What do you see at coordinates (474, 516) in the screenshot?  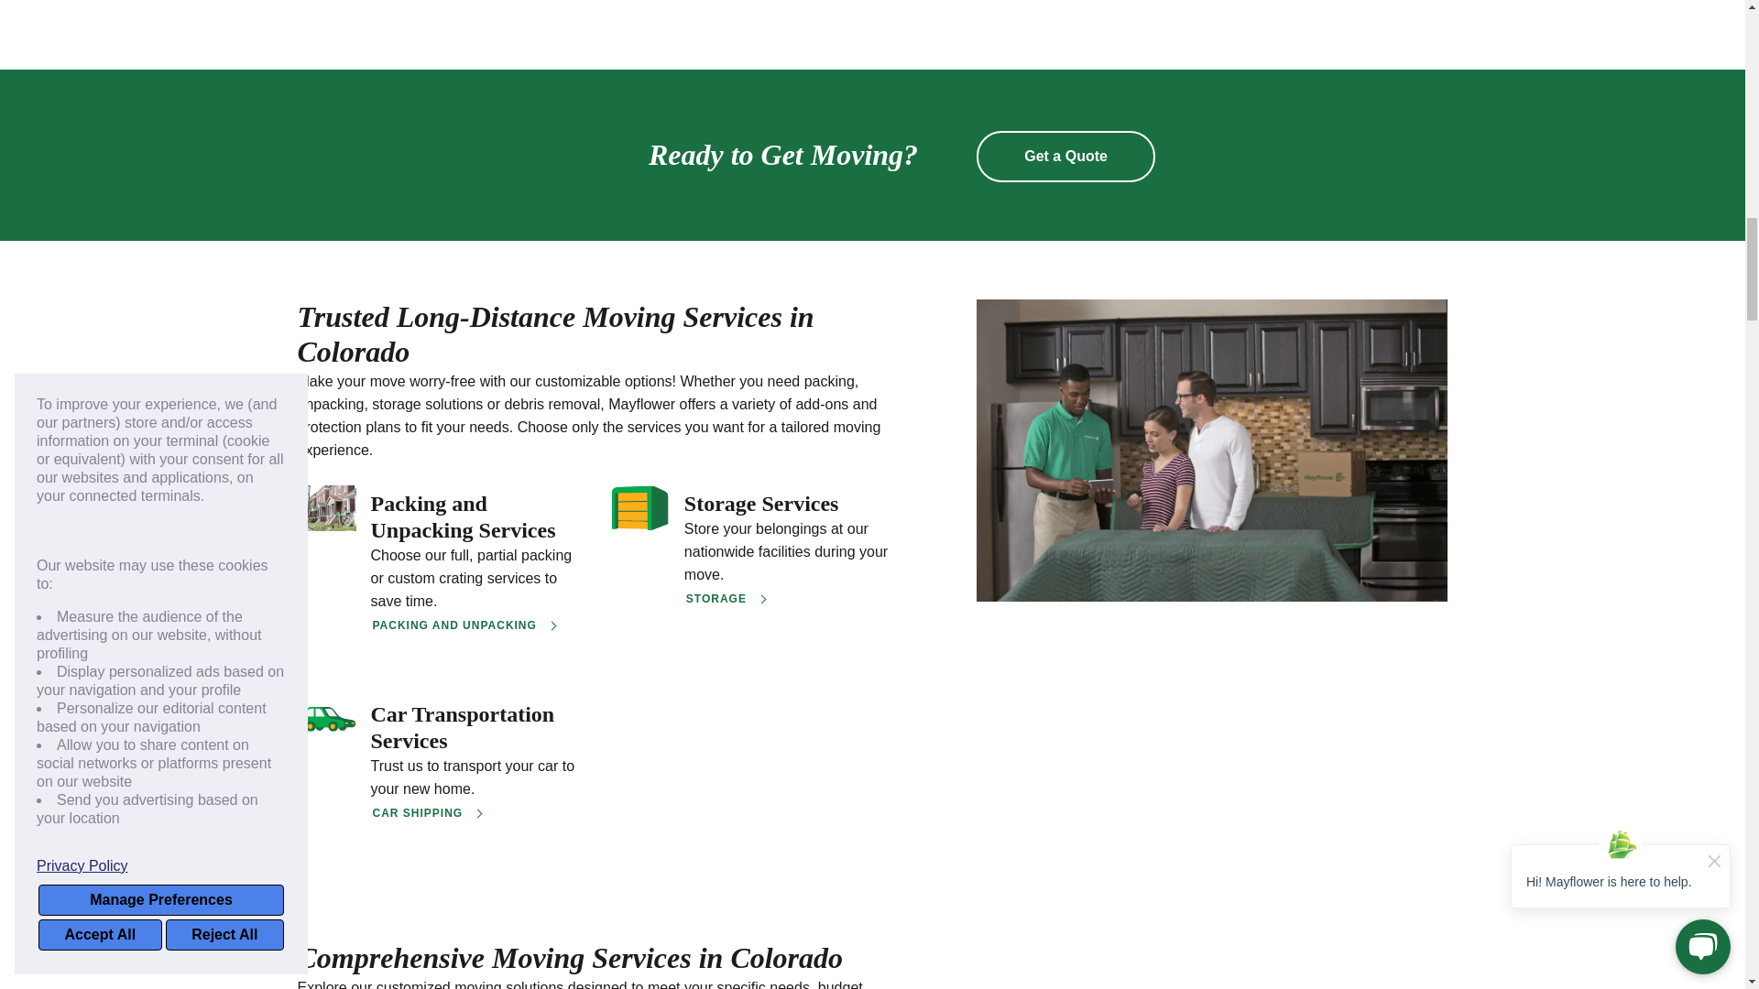 I see `Packing and Unpacking` at bounding box center [474, 516].